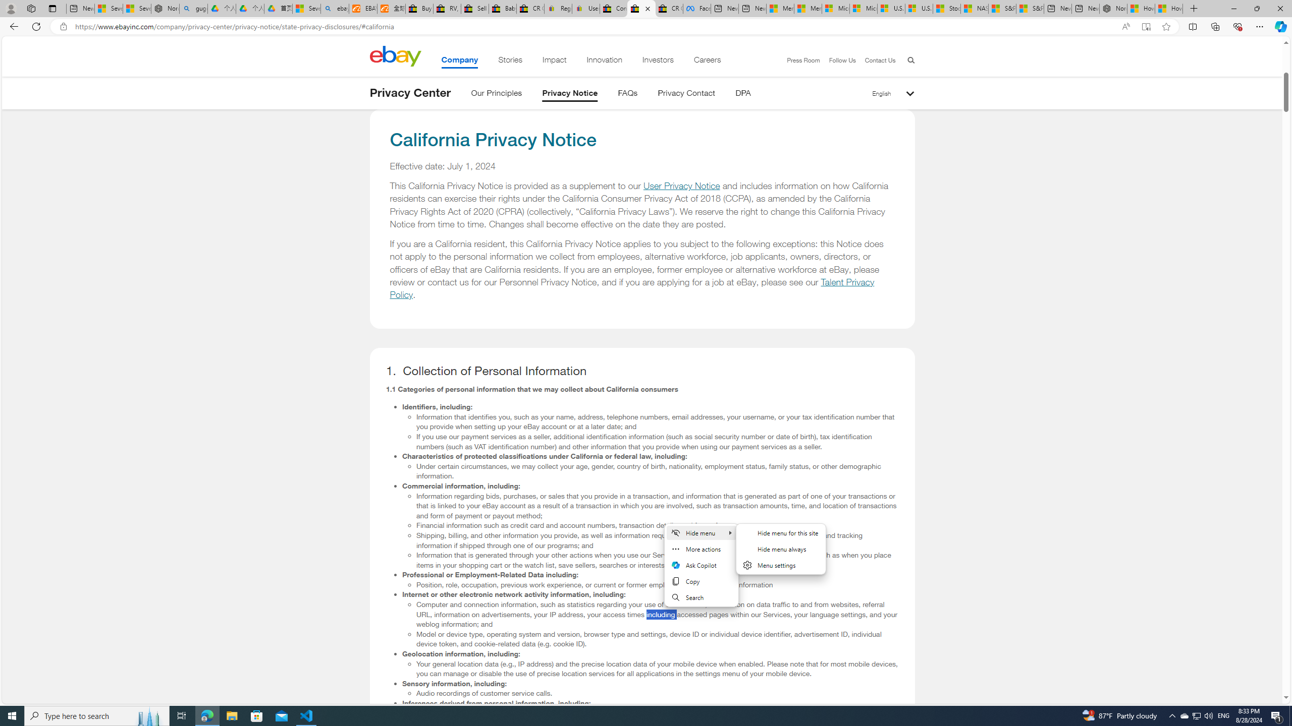 Image resolution: width=1292 pixels, height=726 pixels. Describe the element at coordinates (420, 9) in the screenshot. I see `Buy Auto Parts & Accessories | eBay` at that location.